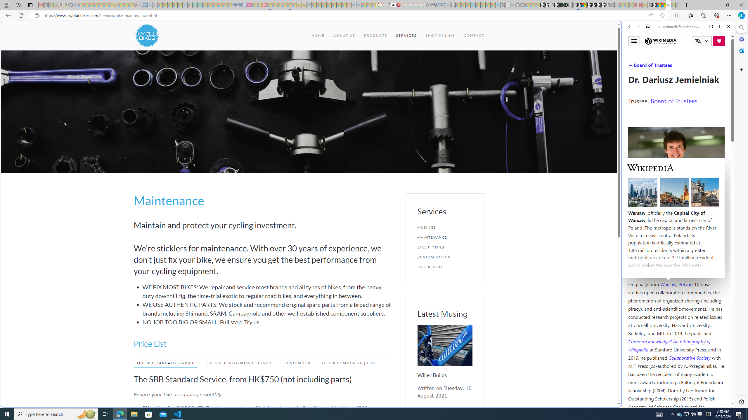 The height and width of the screenshot is (420, 748). I want to click on World - MSN, so click(659, 5).